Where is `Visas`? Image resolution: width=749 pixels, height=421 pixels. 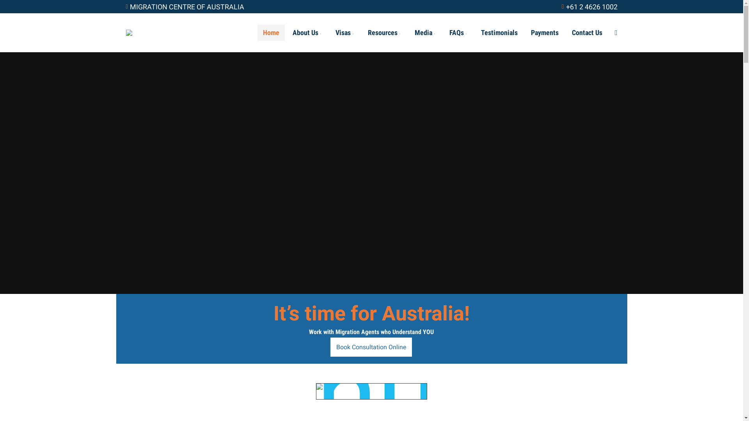
Visas is located at coordinates (345, 33).